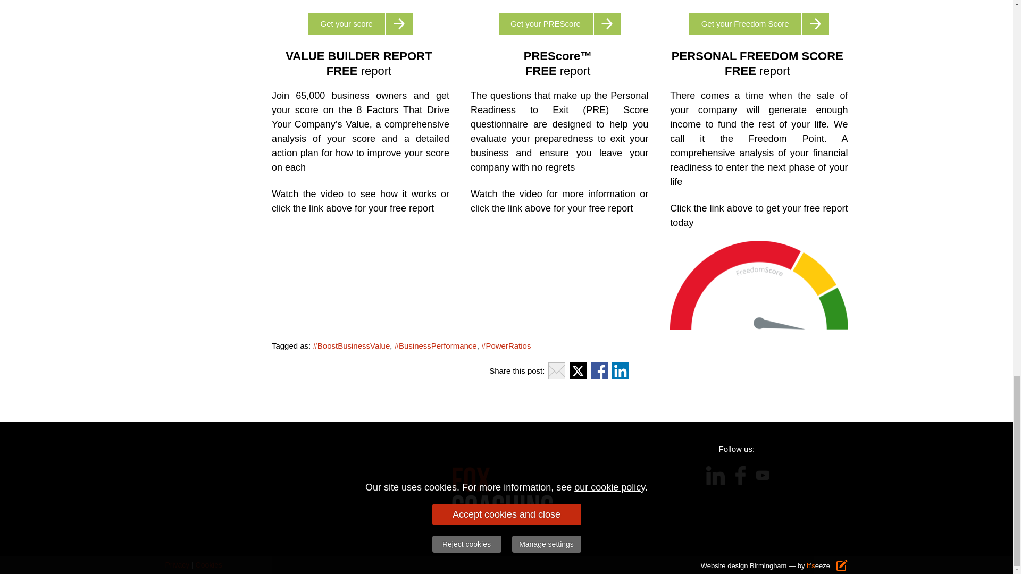 The height and width of the screenshot is (574, 1021). Describe the element at coordinates (759, 24) in the screenshot. I see `Get your Freedom Score` at that location.